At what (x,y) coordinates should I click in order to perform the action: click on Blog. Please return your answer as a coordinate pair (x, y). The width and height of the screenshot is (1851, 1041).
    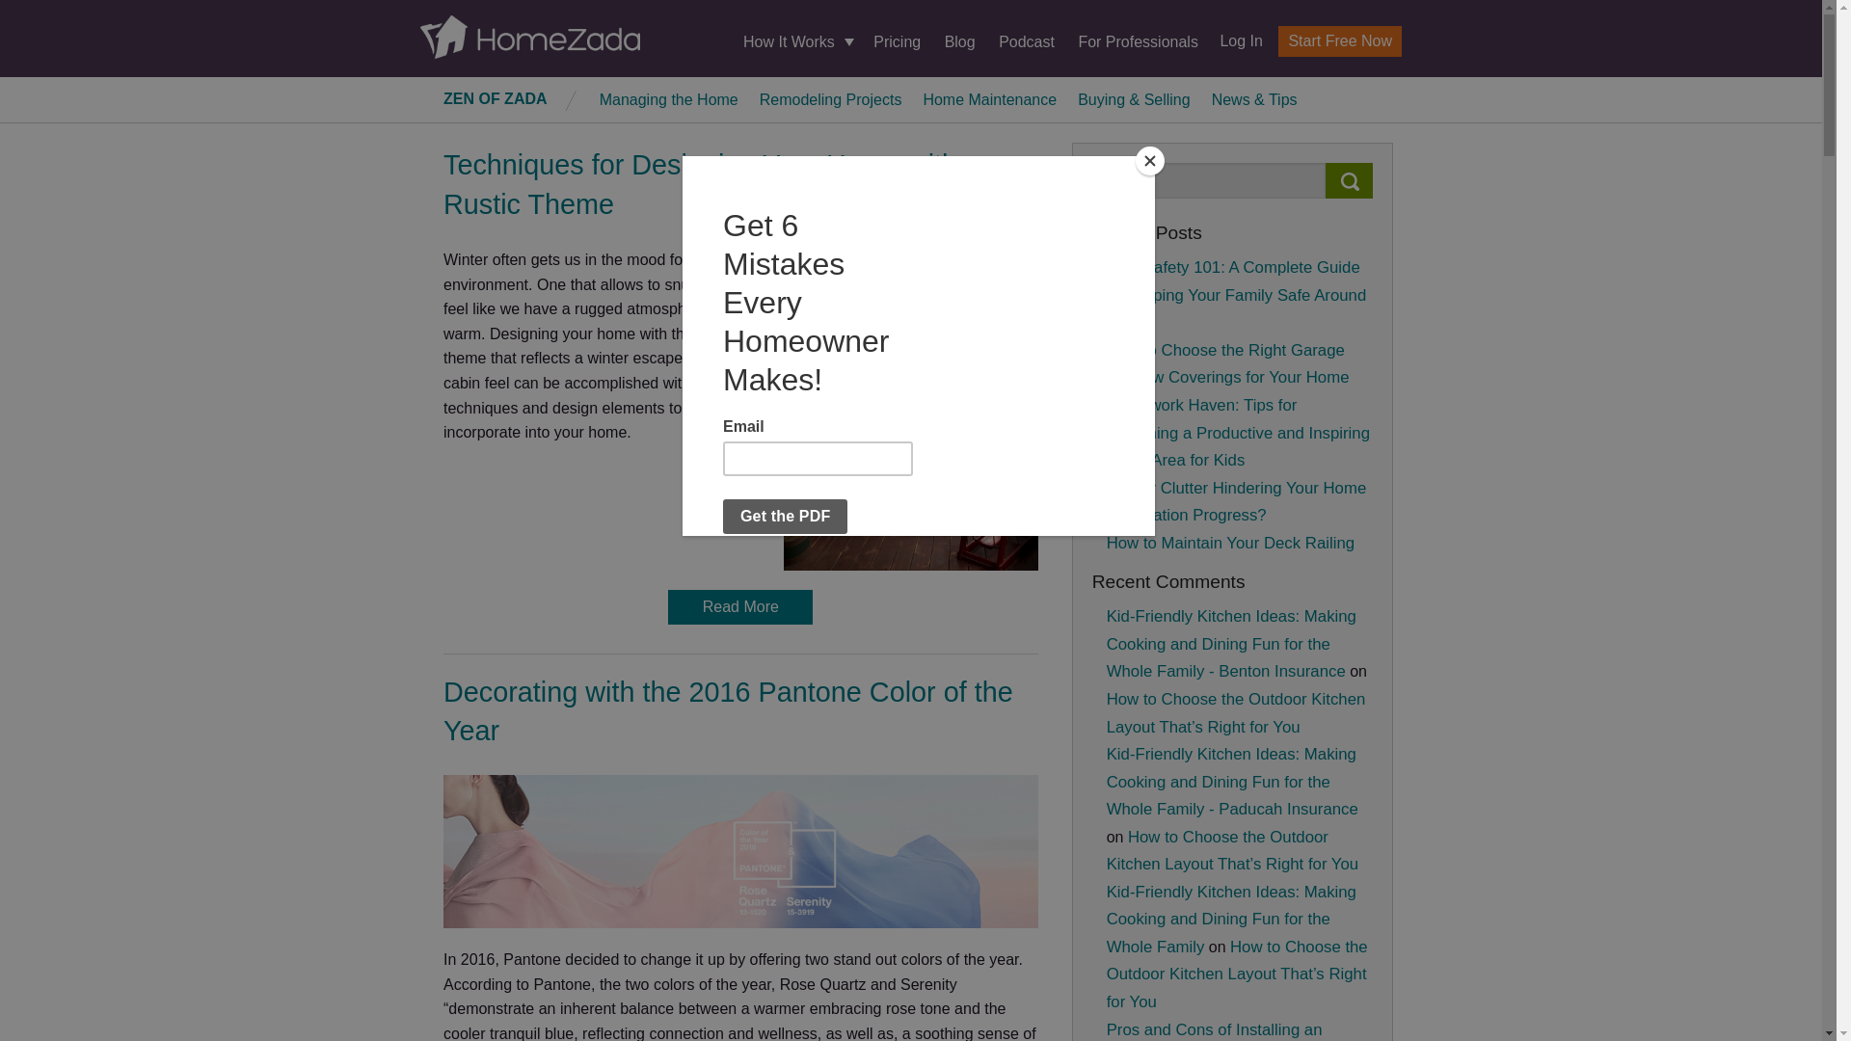
    Looking at the image, I should click on (959, 40).